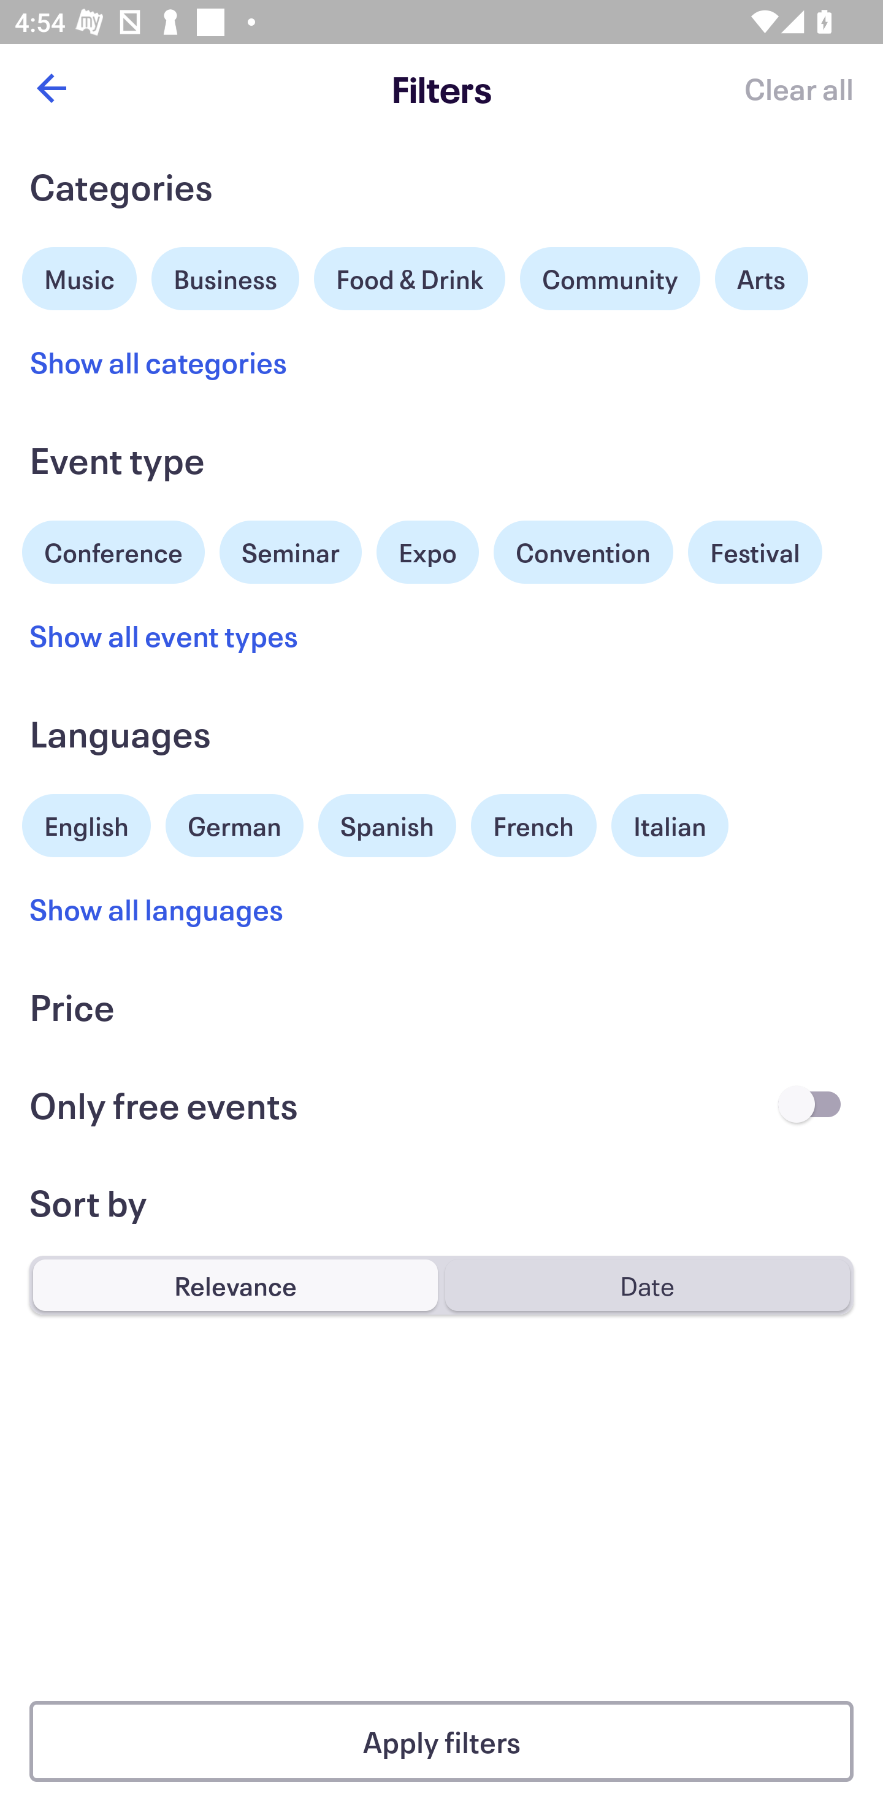 The height and width of the screenshot is (1815, 883). What do you see at coordinates (647, 1285) in the screenshot?
I see `Date` at bounding box center [647, 1285].